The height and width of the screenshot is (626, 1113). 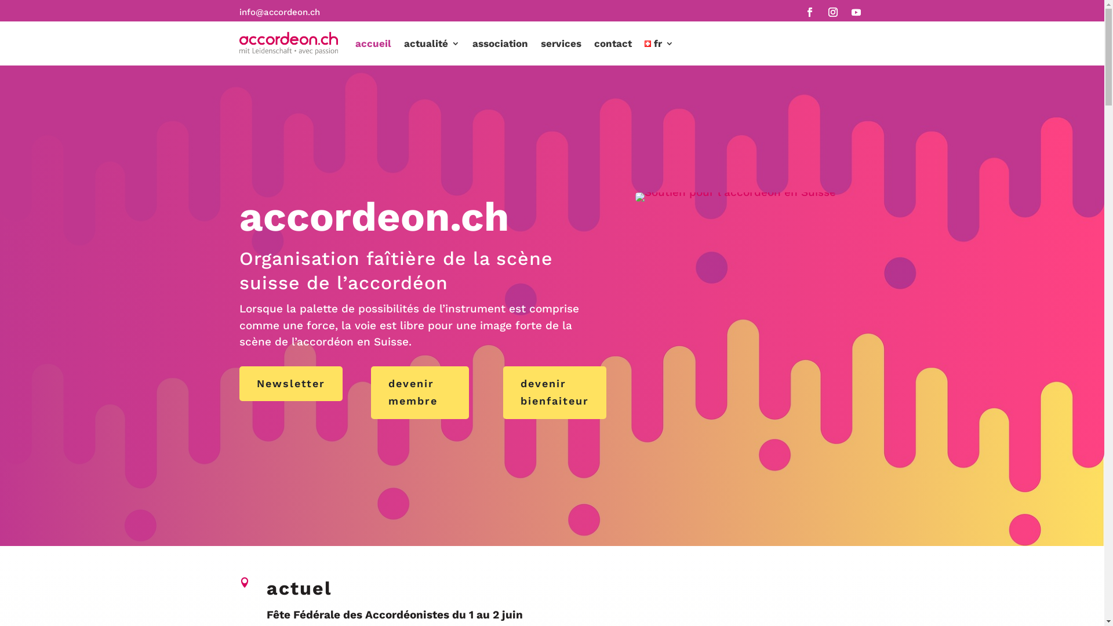 What do you see at coordinates (373, 43) in the screenshot?
I see `accueil` at bounding box center [373, 43].